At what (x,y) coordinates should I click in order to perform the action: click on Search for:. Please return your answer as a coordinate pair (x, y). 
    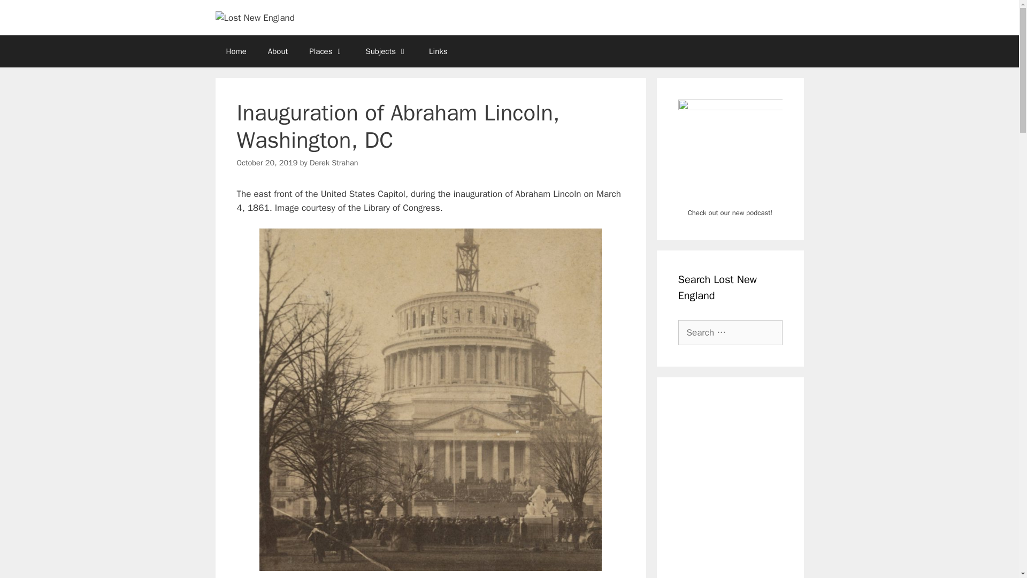
    Looking at the image, I should click on (730, 333).